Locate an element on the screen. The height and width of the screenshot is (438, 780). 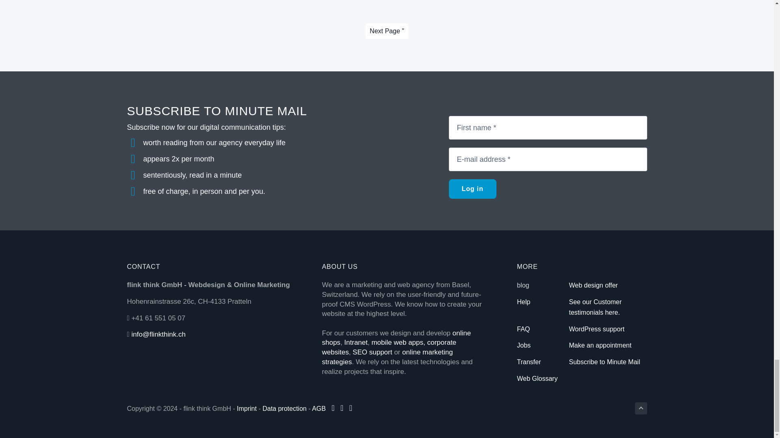
First name is located at coordinates (548, 128).